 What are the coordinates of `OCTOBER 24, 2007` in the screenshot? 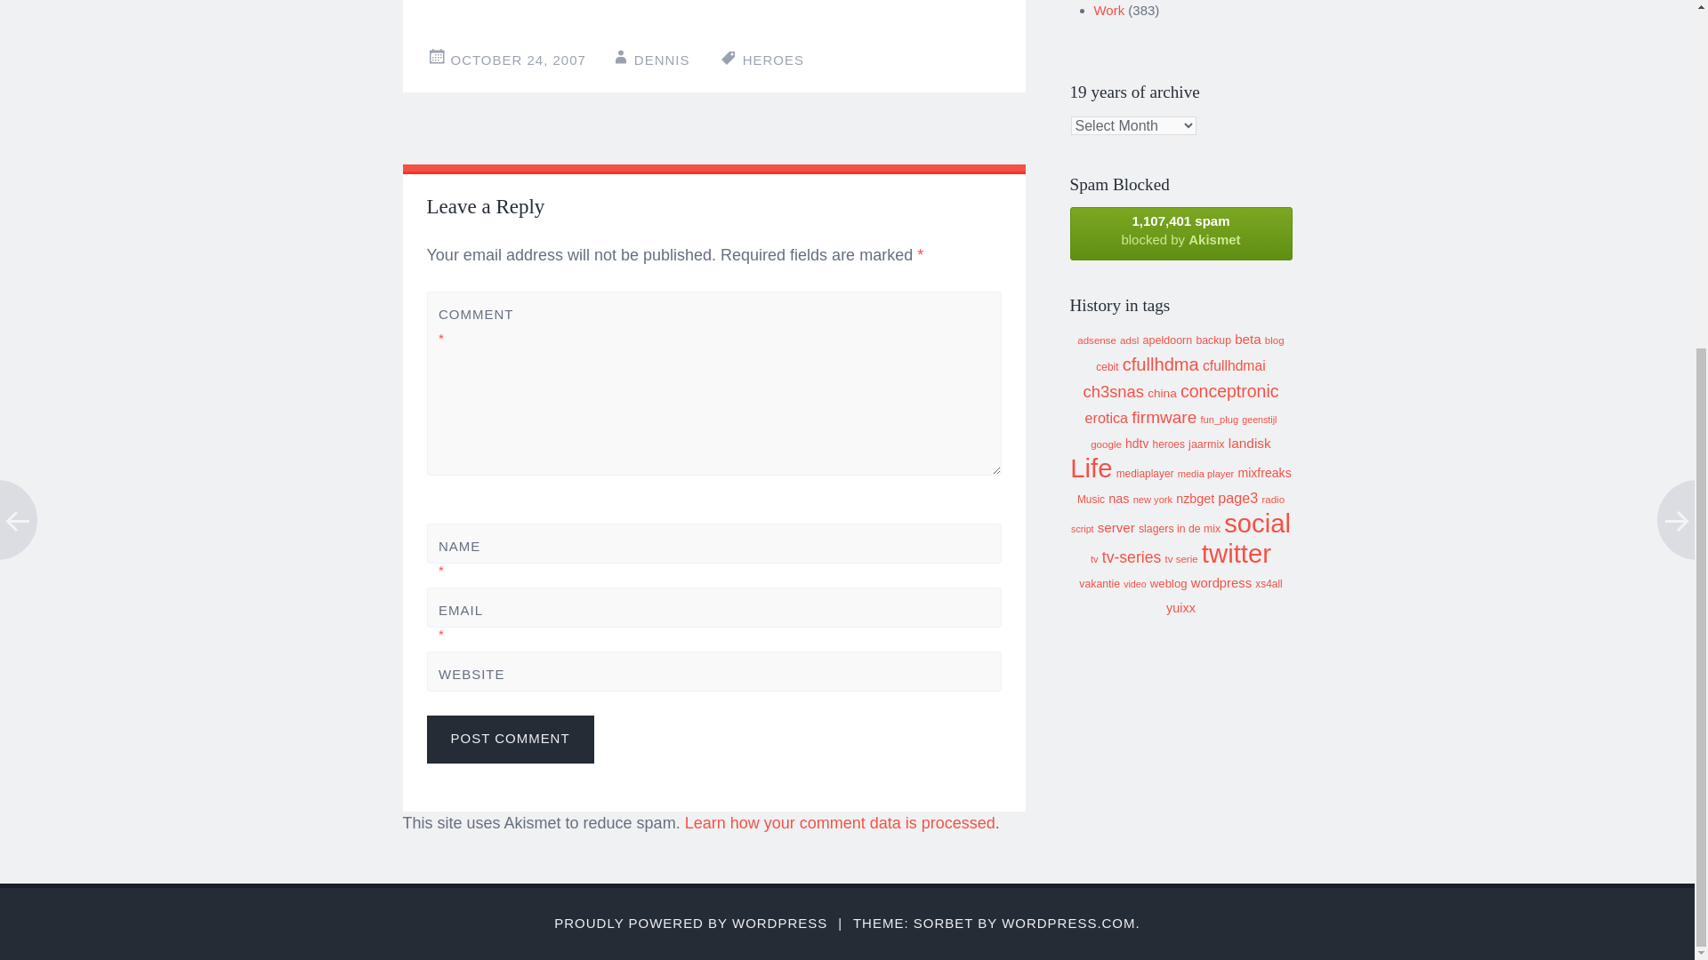 It's located at (518, 60).